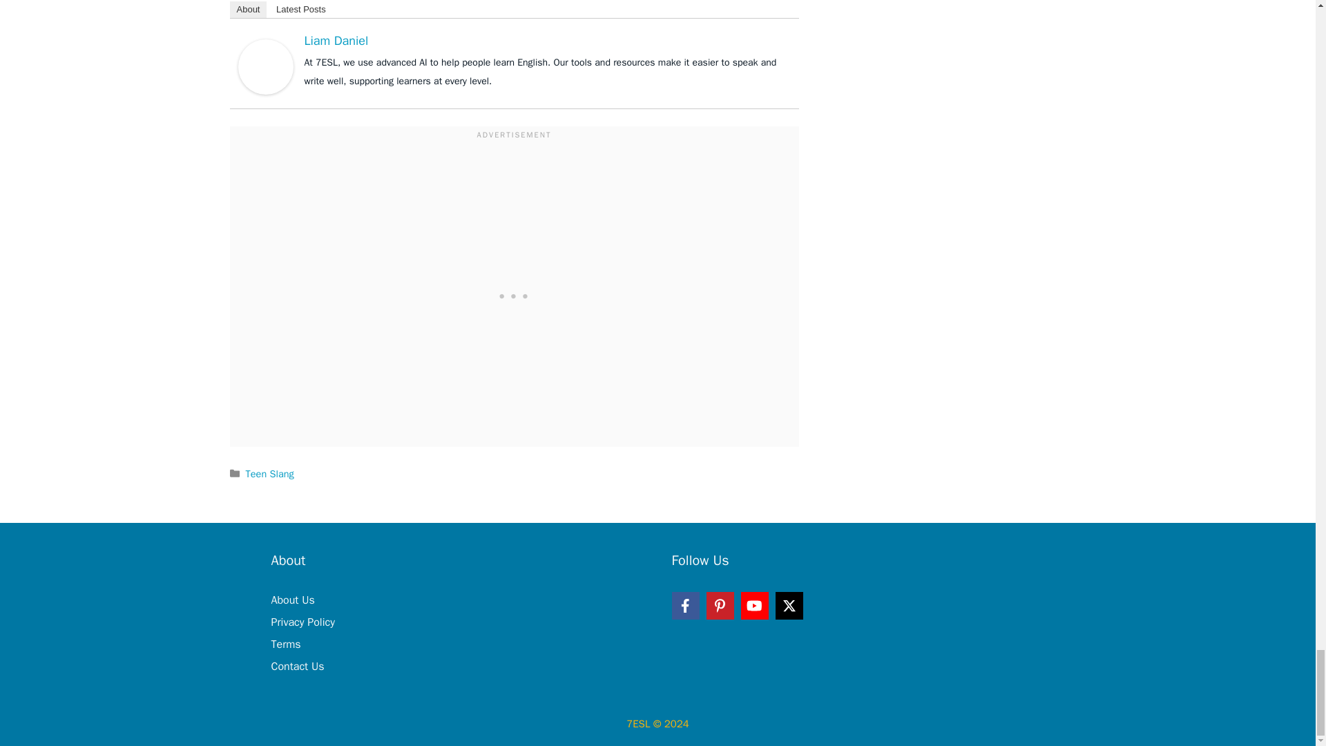 The image size is (1326, 746). I want to click on About, so click(247, 10).